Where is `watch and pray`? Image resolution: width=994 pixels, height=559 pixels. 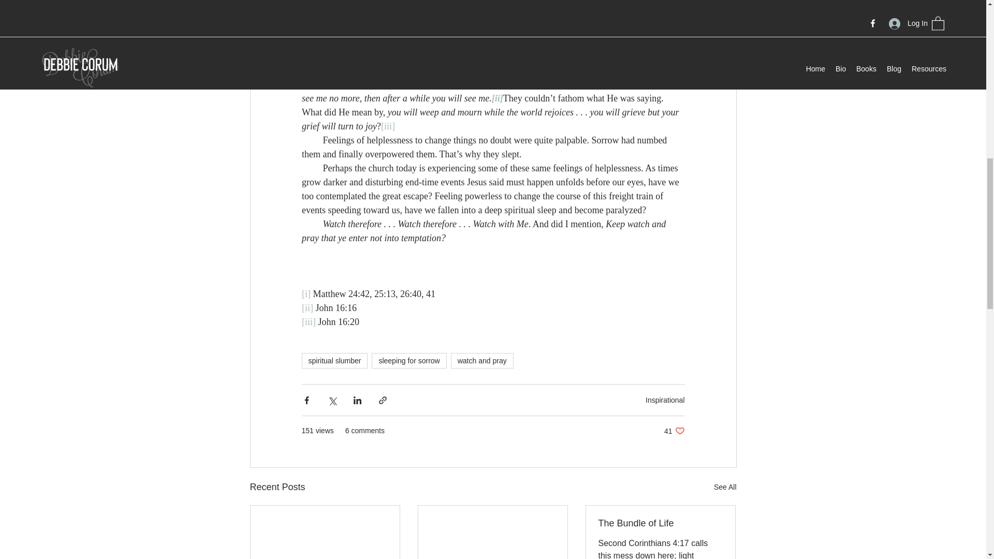
watch and pray is located at coordinates (483, 360).